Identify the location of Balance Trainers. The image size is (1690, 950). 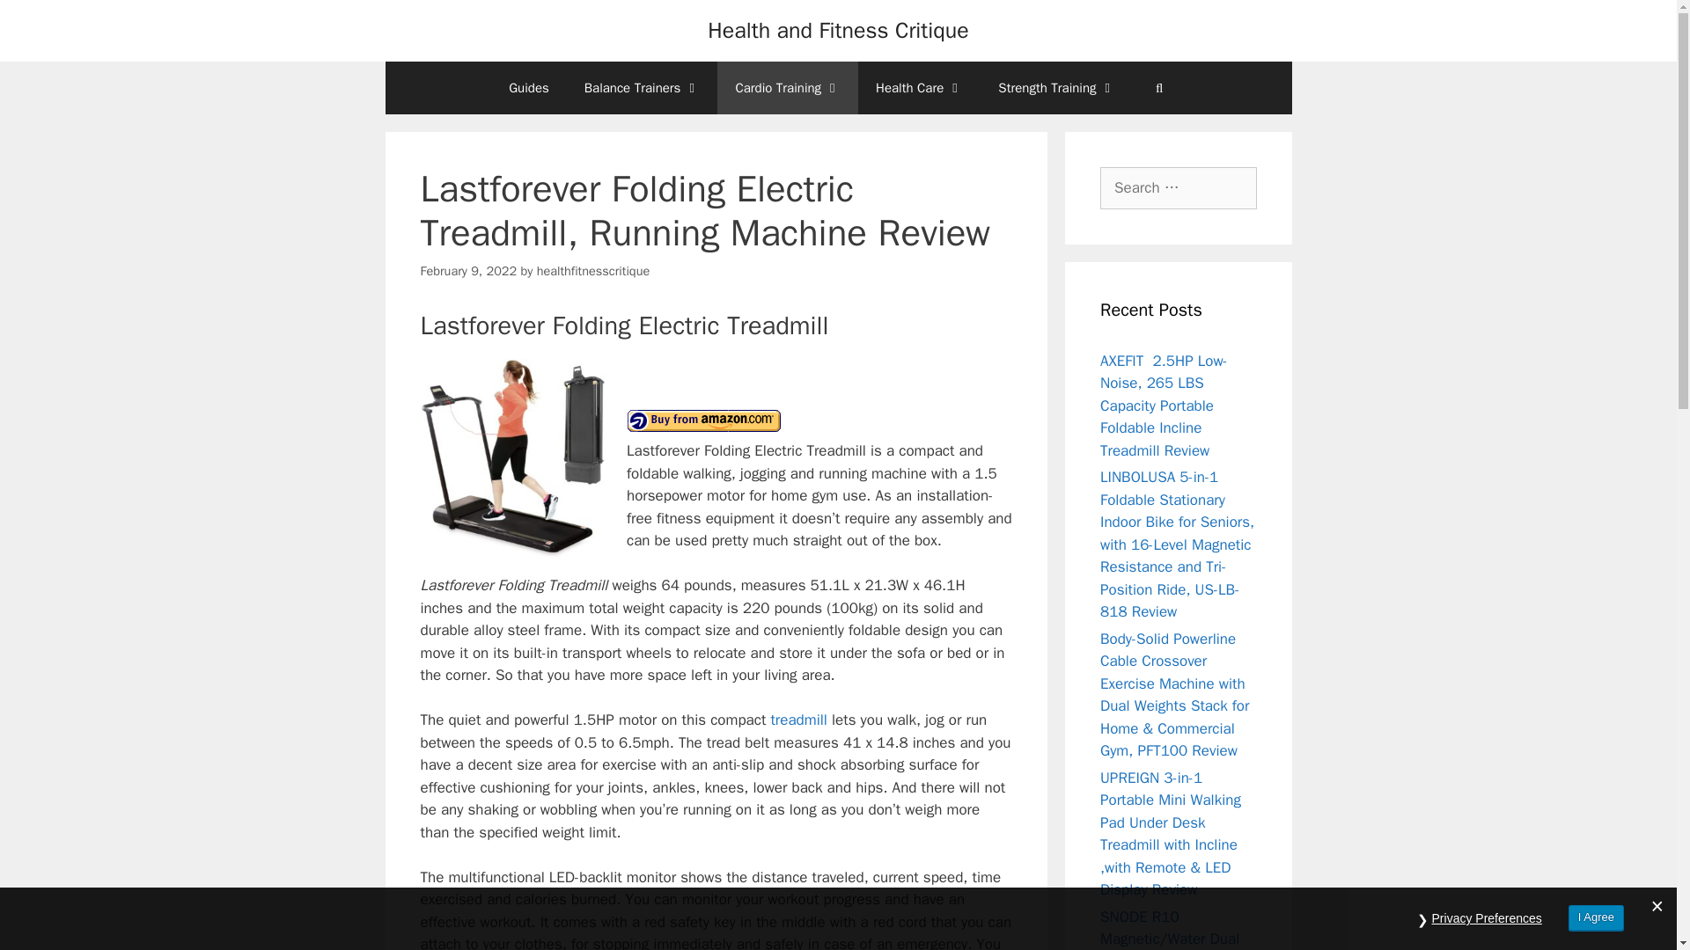
(643, 88).